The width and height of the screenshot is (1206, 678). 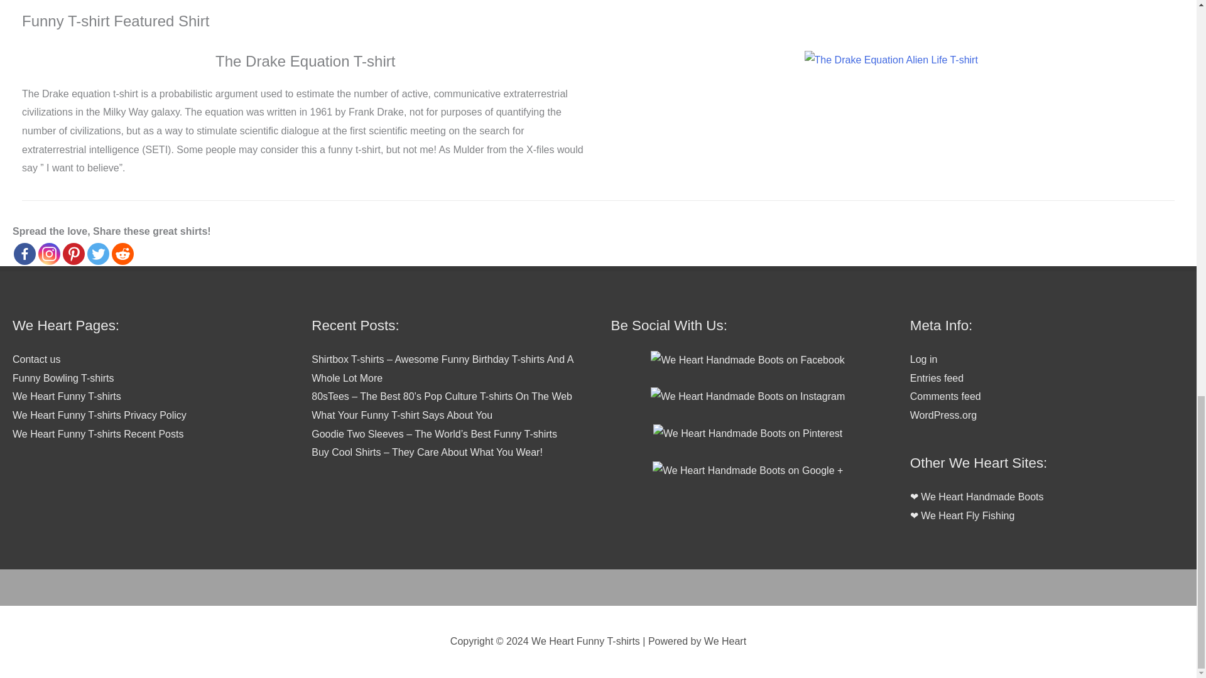 I want to click on We Heart Funny T-shirts, so click(x=67, y=397).